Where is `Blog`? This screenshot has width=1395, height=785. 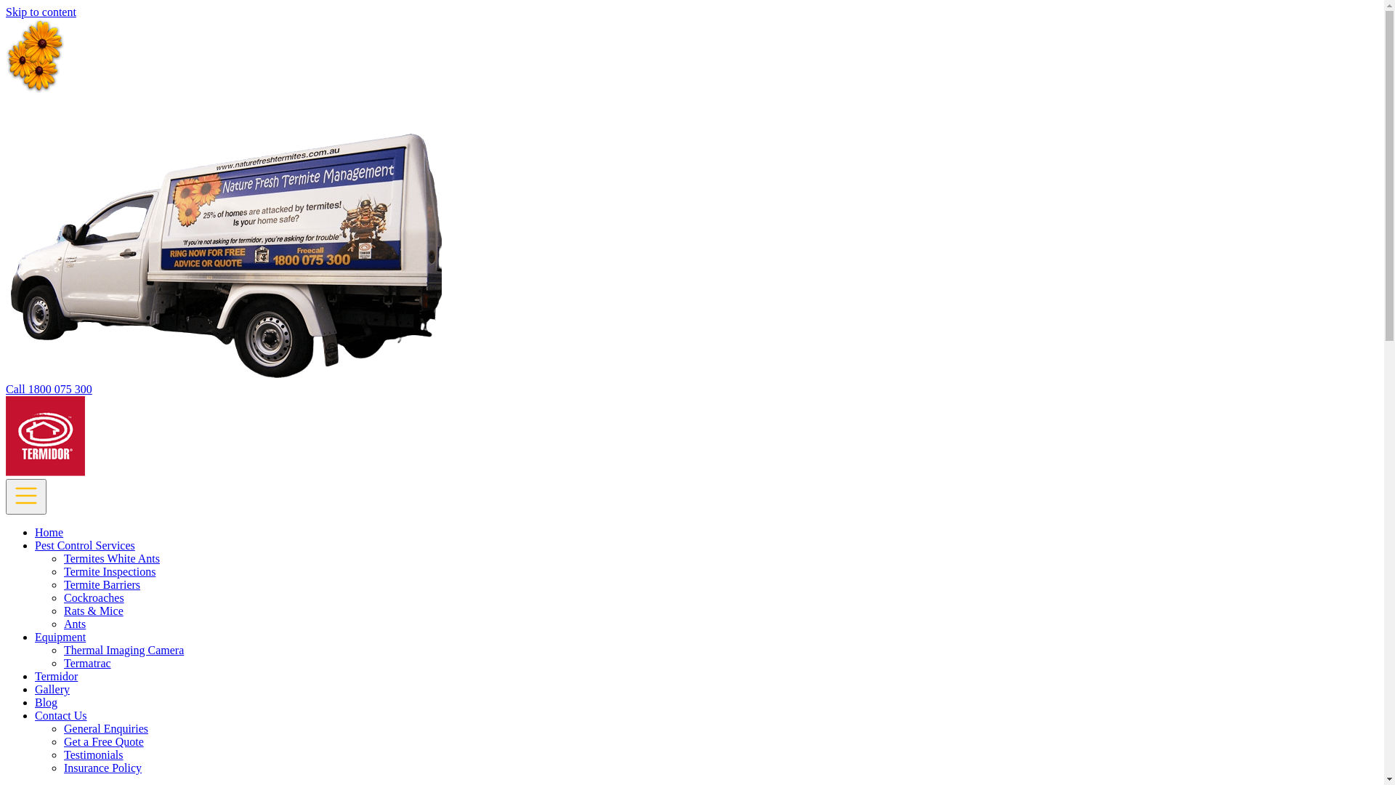 Blog is located at coordinates (46, 702).